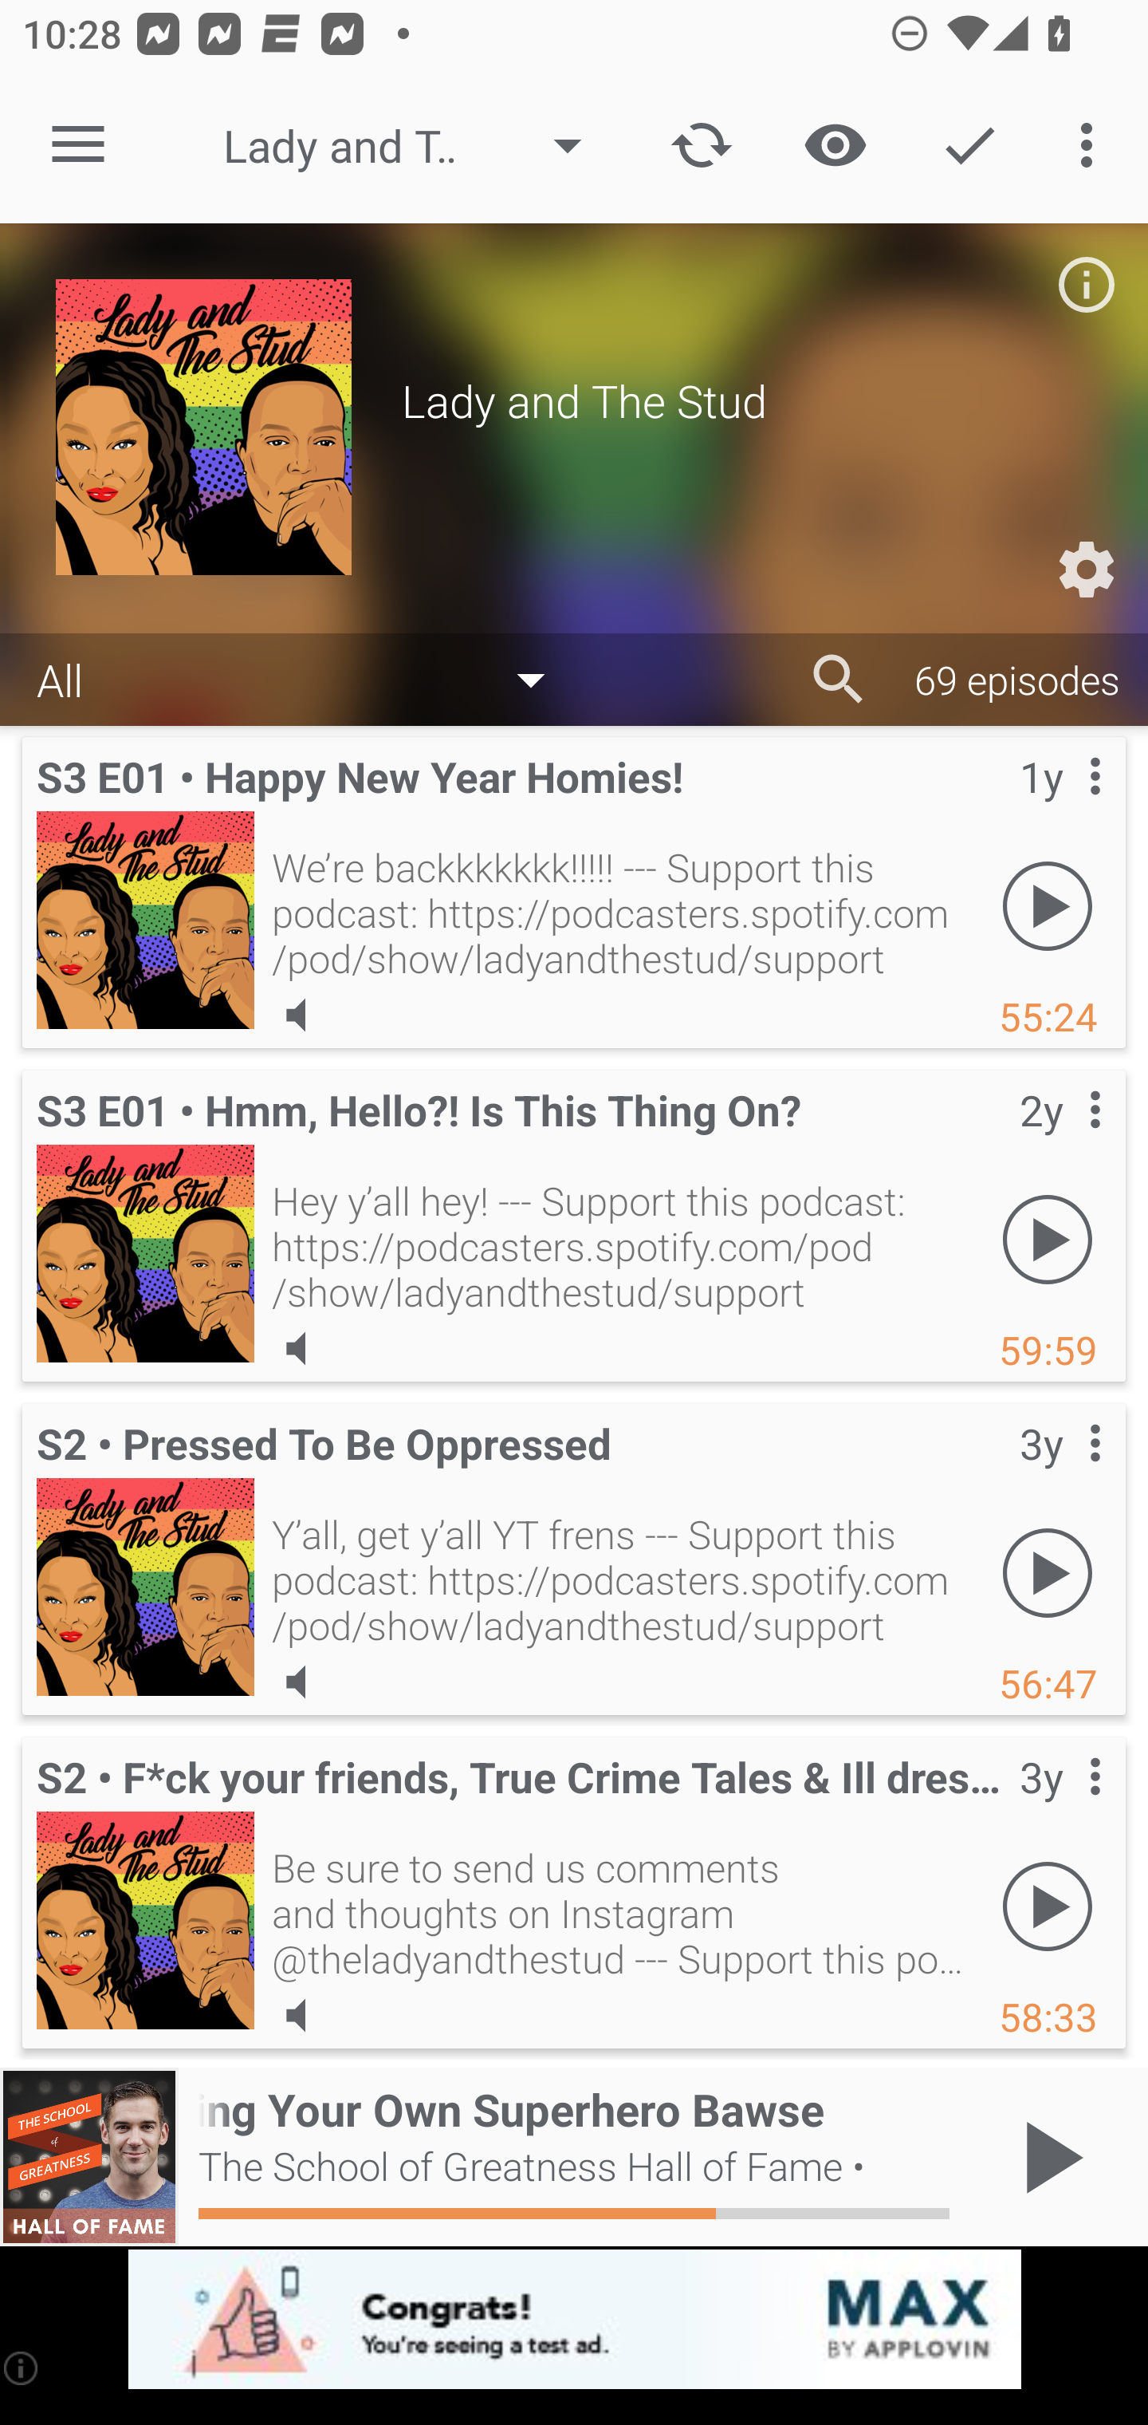 The image size is (1148, 2425). I want to click on Play, so click(1048, 905).